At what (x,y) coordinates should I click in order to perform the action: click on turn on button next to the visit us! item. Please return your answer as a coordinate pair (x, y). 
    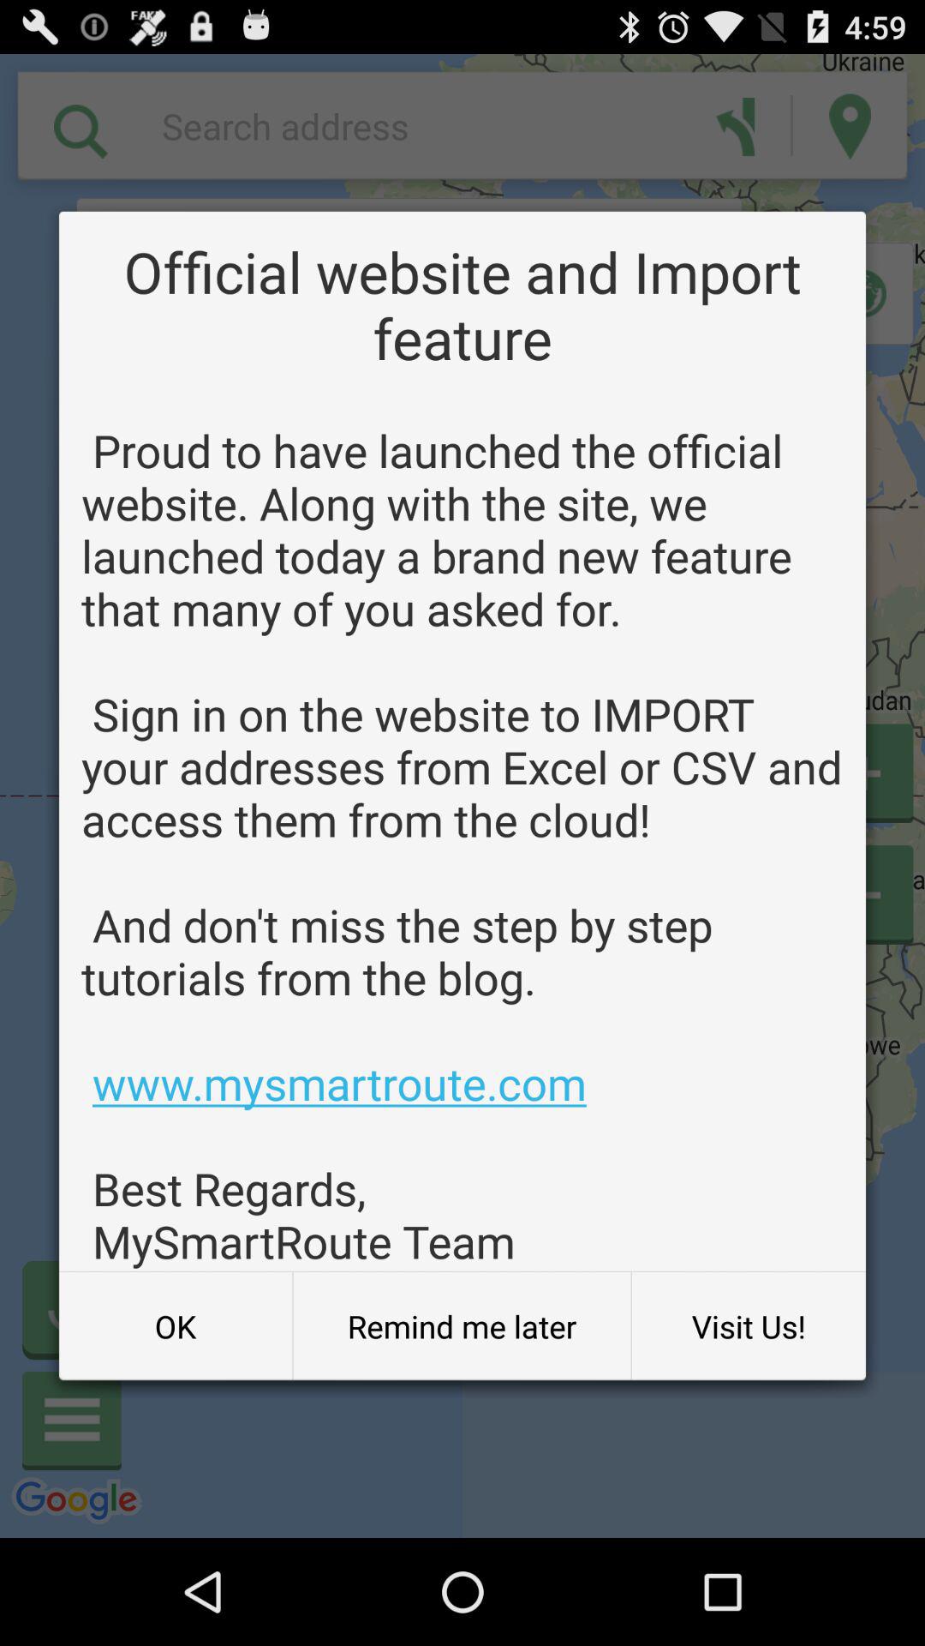
    Looking at the image, I should click on (462, 1326).